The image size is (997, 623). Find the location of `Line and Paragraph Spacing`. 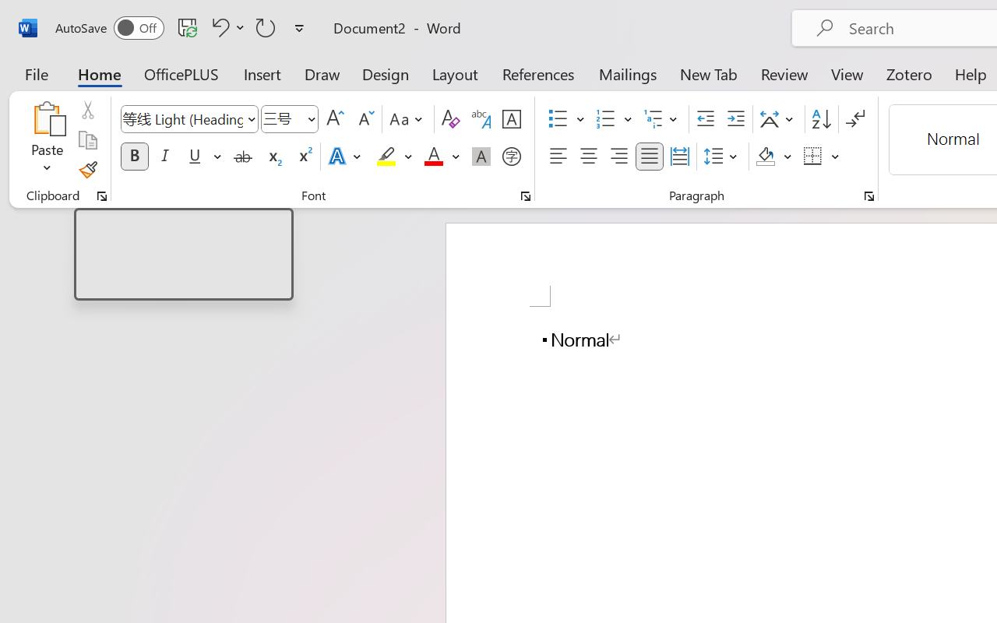

Line and Paragraph Spacing is located at coordinates (723, 157).